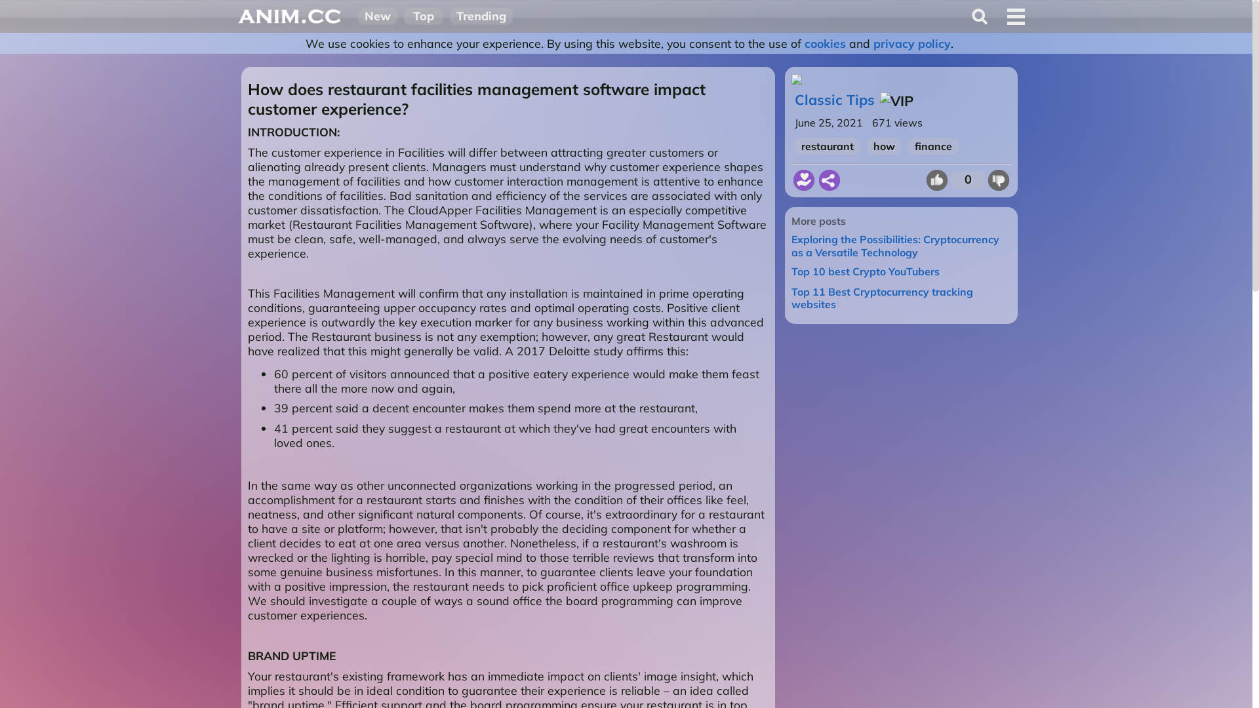 The width and height of the screenshot is (1259, 708). Describe the element at coordinates (884, 146) in the screenshot. I see `how` at that location.